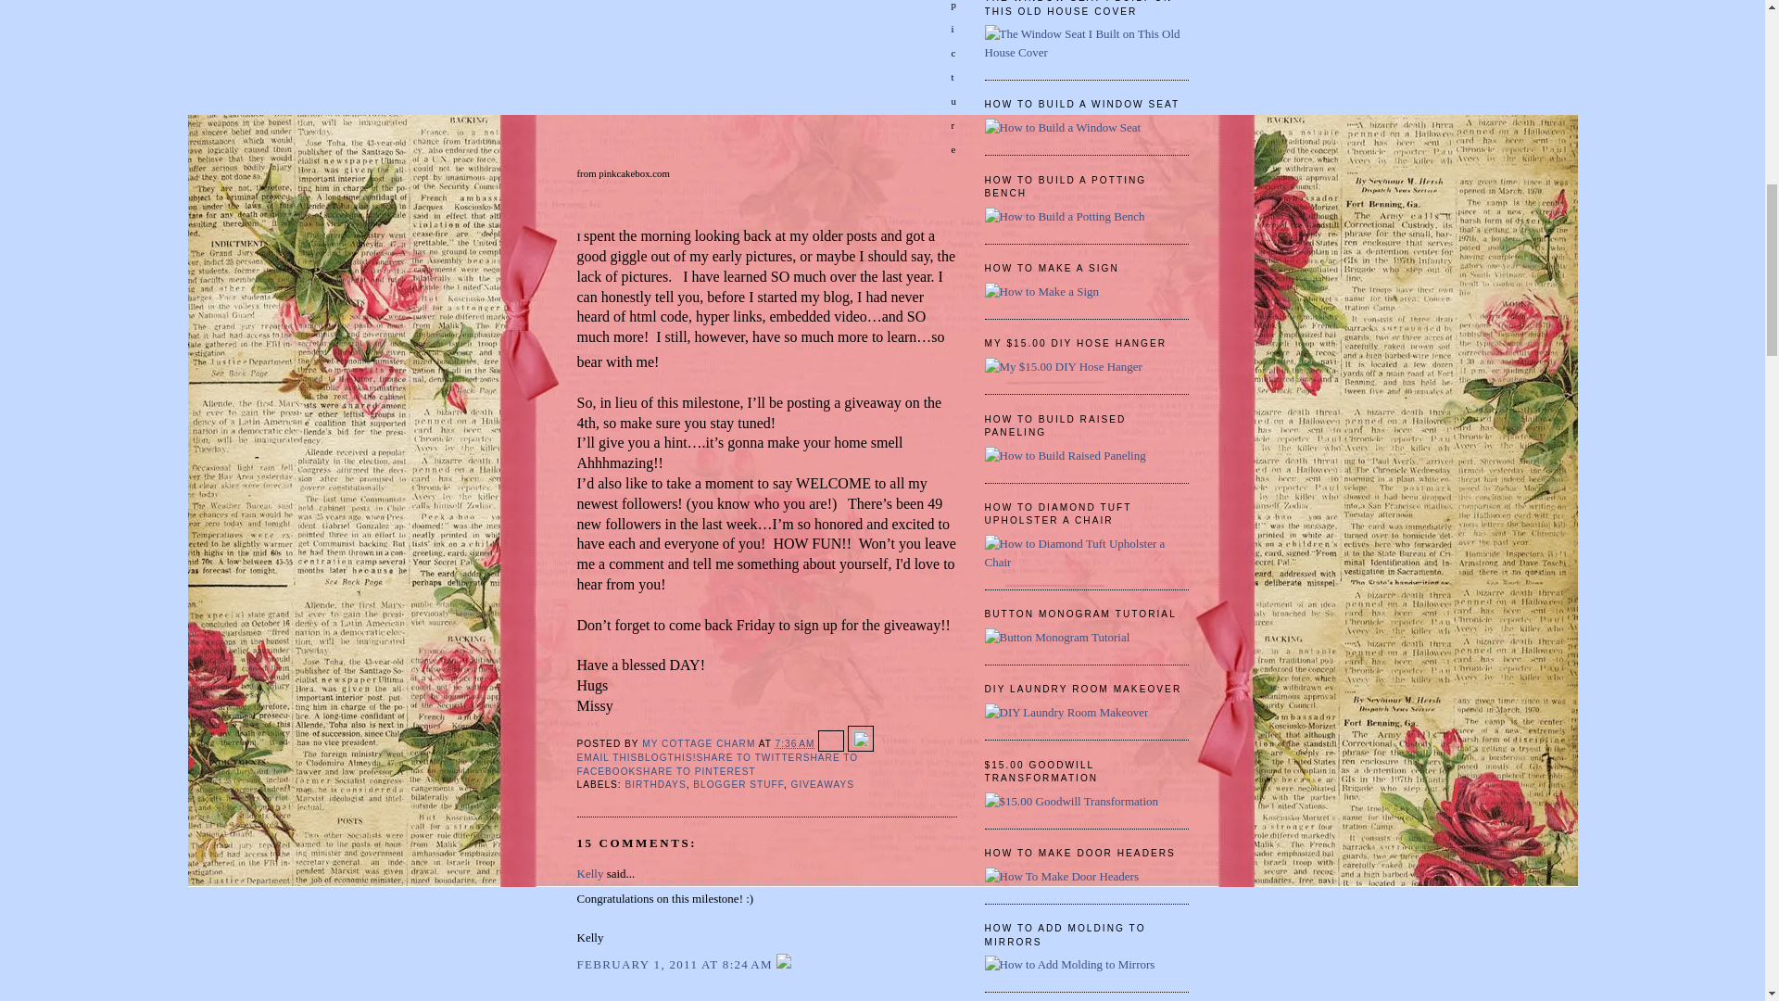 This screenshot has width=1779, height=1001. Describe the element at coordinates (738, 784) in the screenshot. I see `BLOGGER STUFF` at that location.